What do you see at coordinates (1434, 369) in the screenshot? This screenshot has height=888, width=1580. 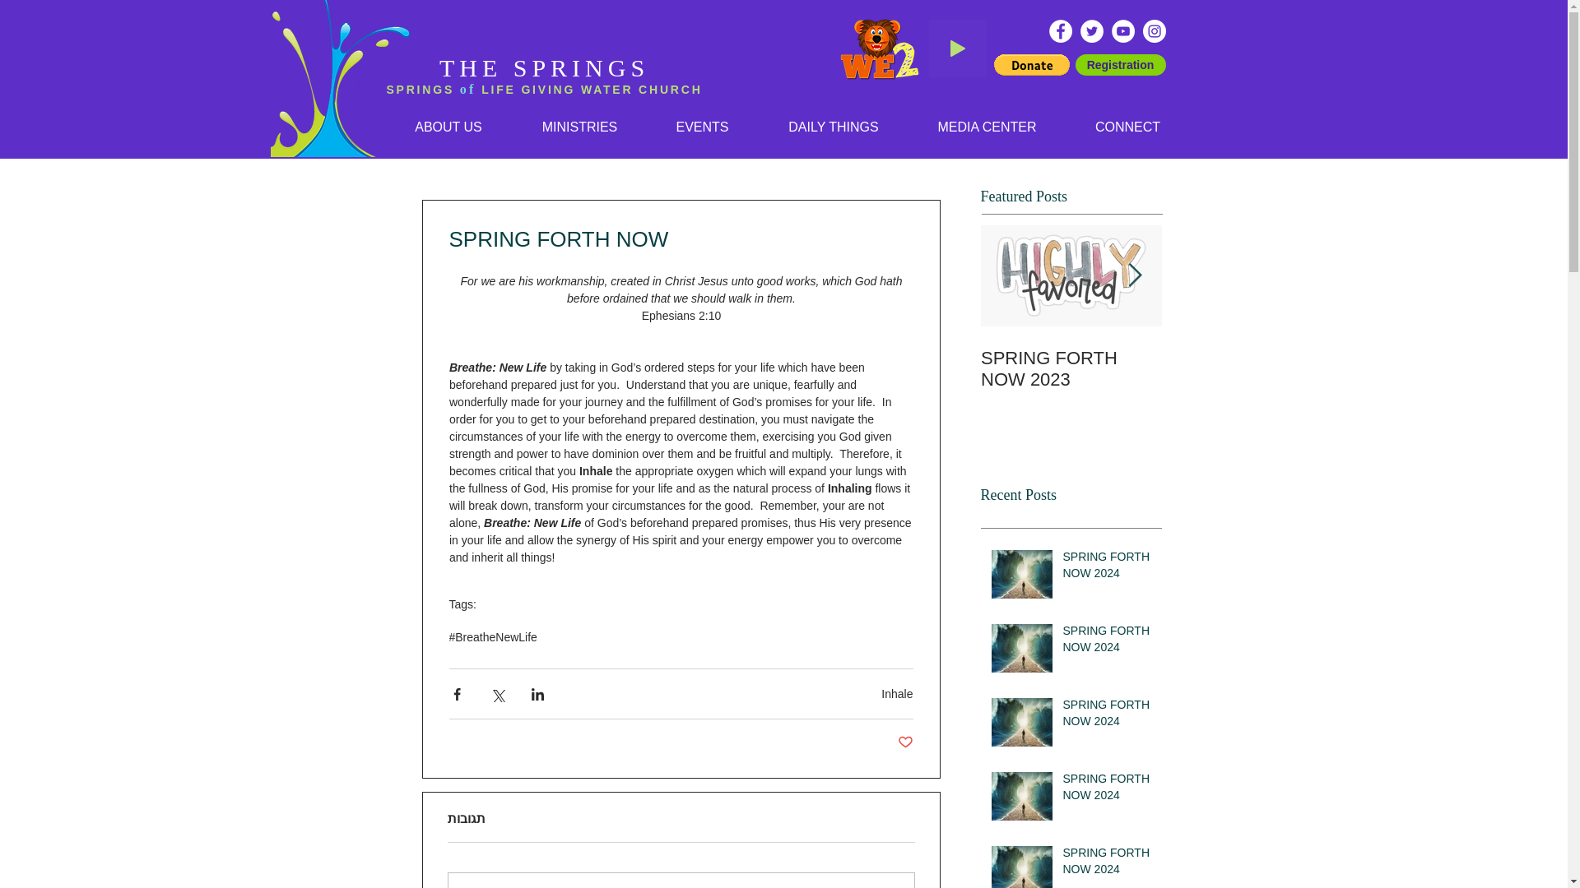 I see `FROM THE PASTOR'S DESK` at bounding box center [1434, 369].